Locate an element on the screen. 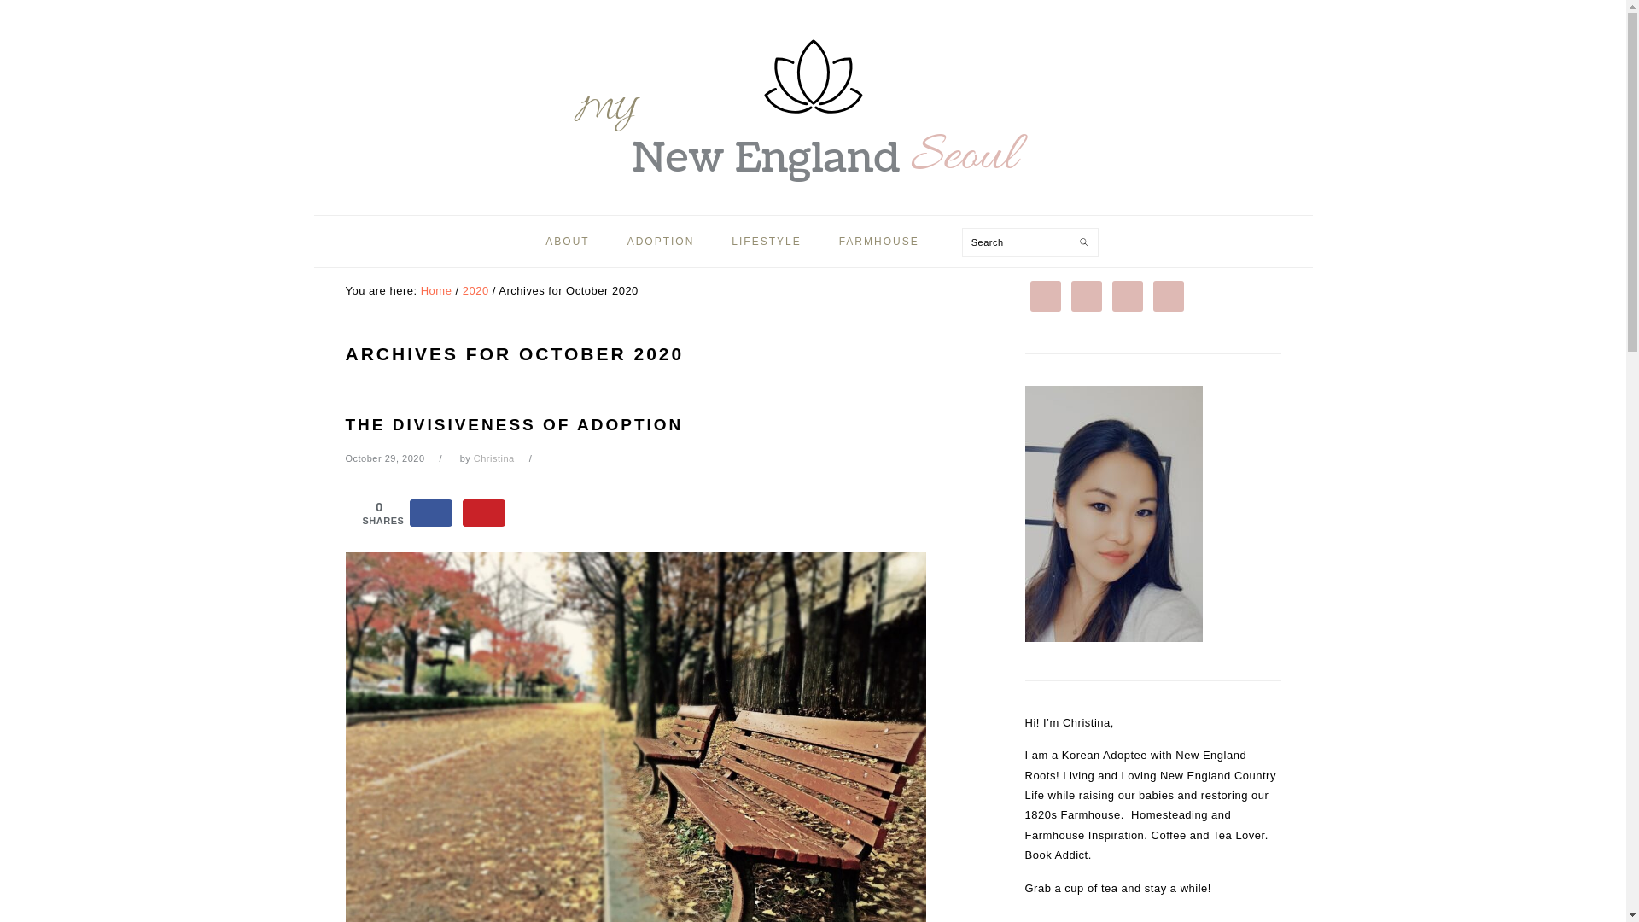 The height and width of the screenshot is (922, 1639). ABOUT is located at coordinates (567, 241).